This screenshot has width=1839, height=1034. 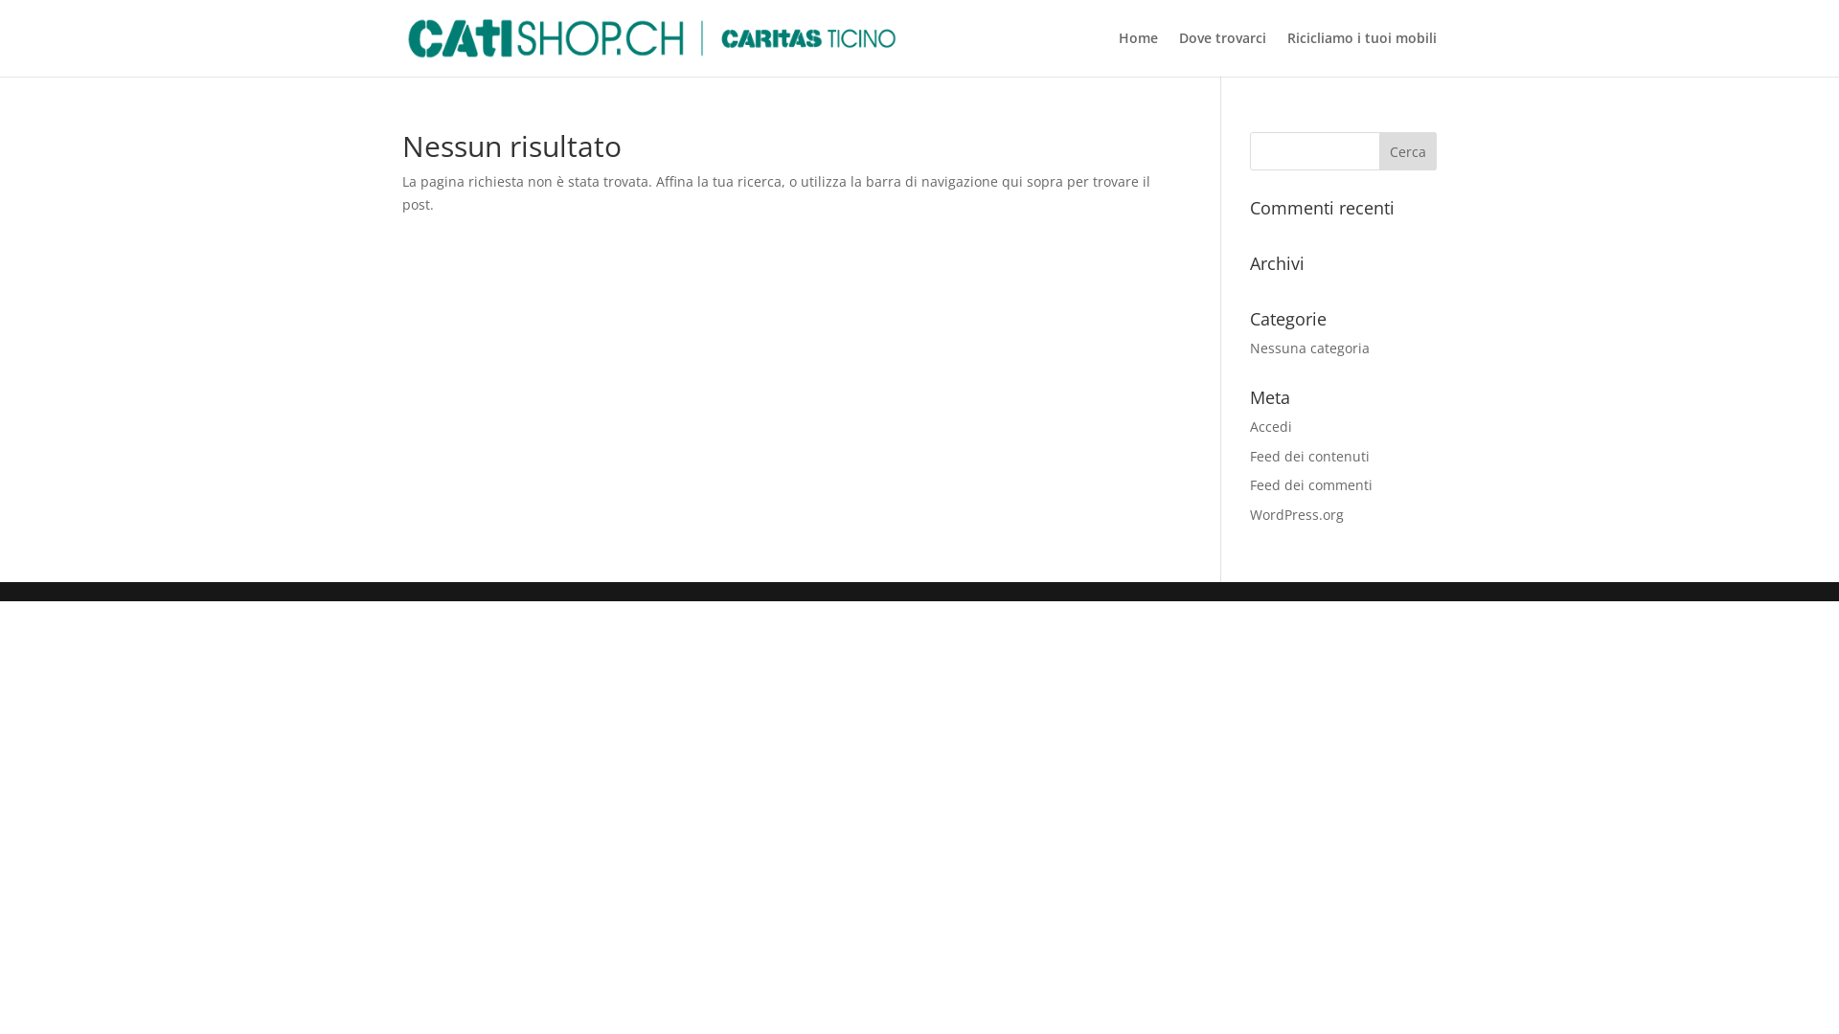 I want to click on Home, so click(x=1138, y=54).